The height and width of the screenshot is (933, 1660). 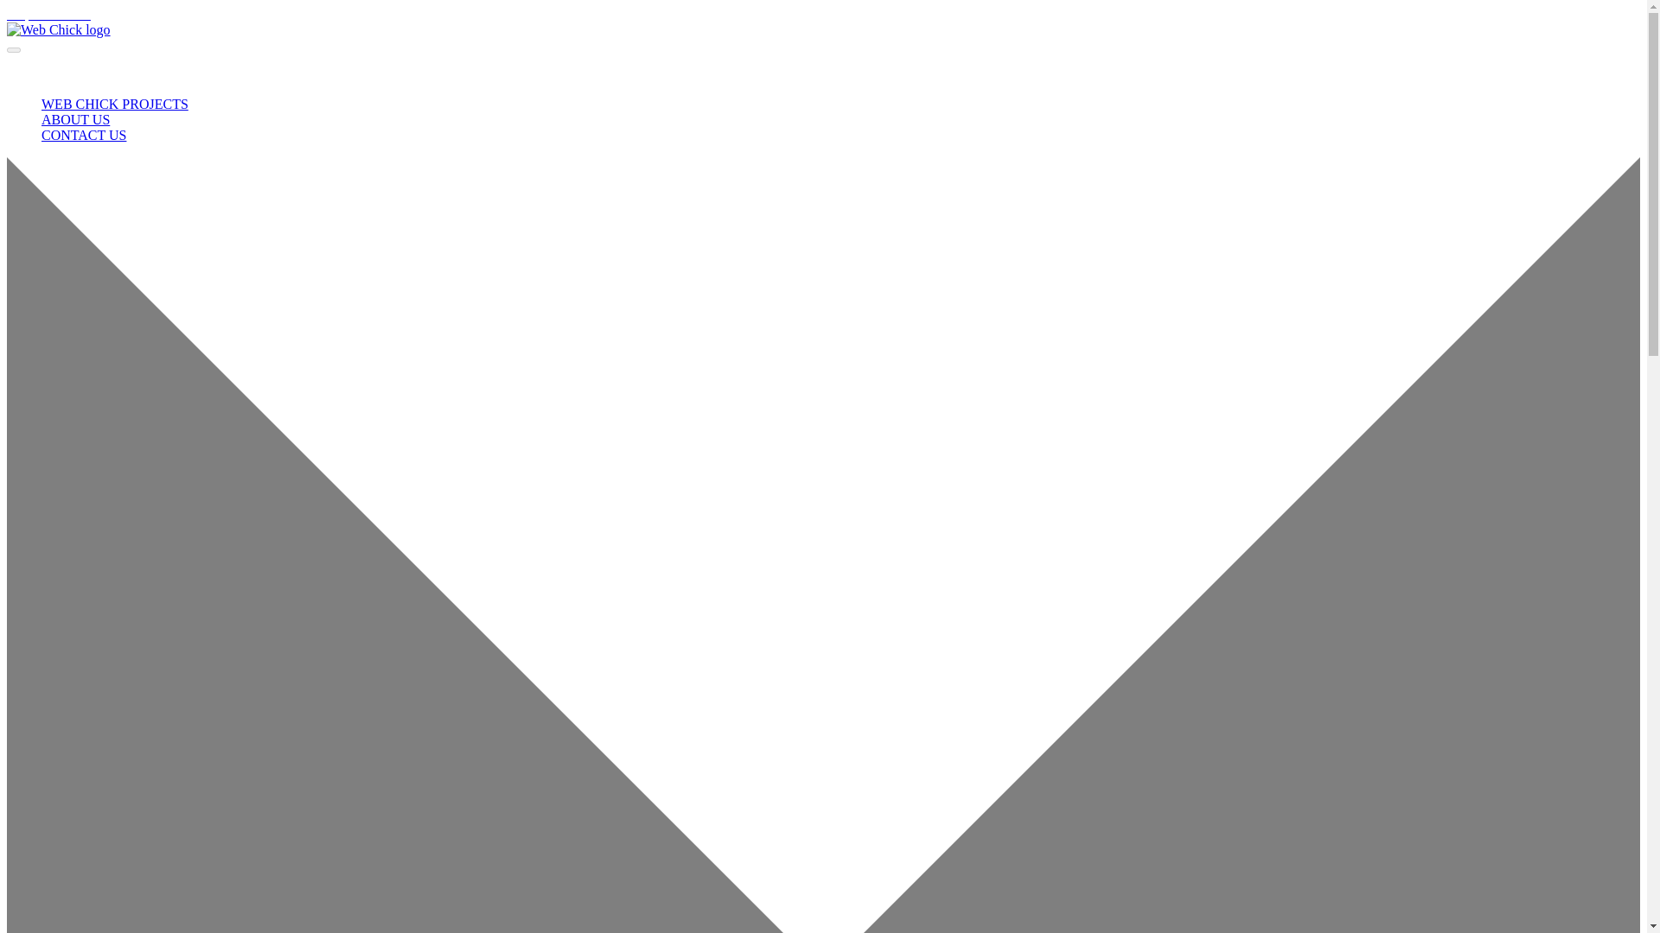 I want to click on Skip to content, so click(x=48, y=14).